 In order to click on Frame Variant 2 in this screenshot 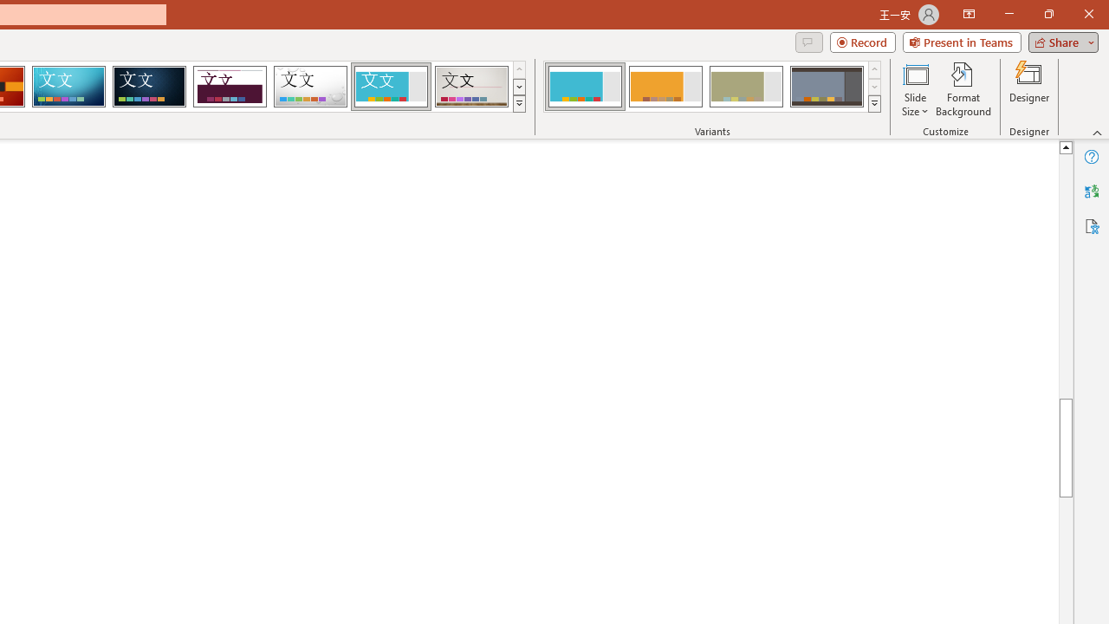, I will do `click(665, 87)`.